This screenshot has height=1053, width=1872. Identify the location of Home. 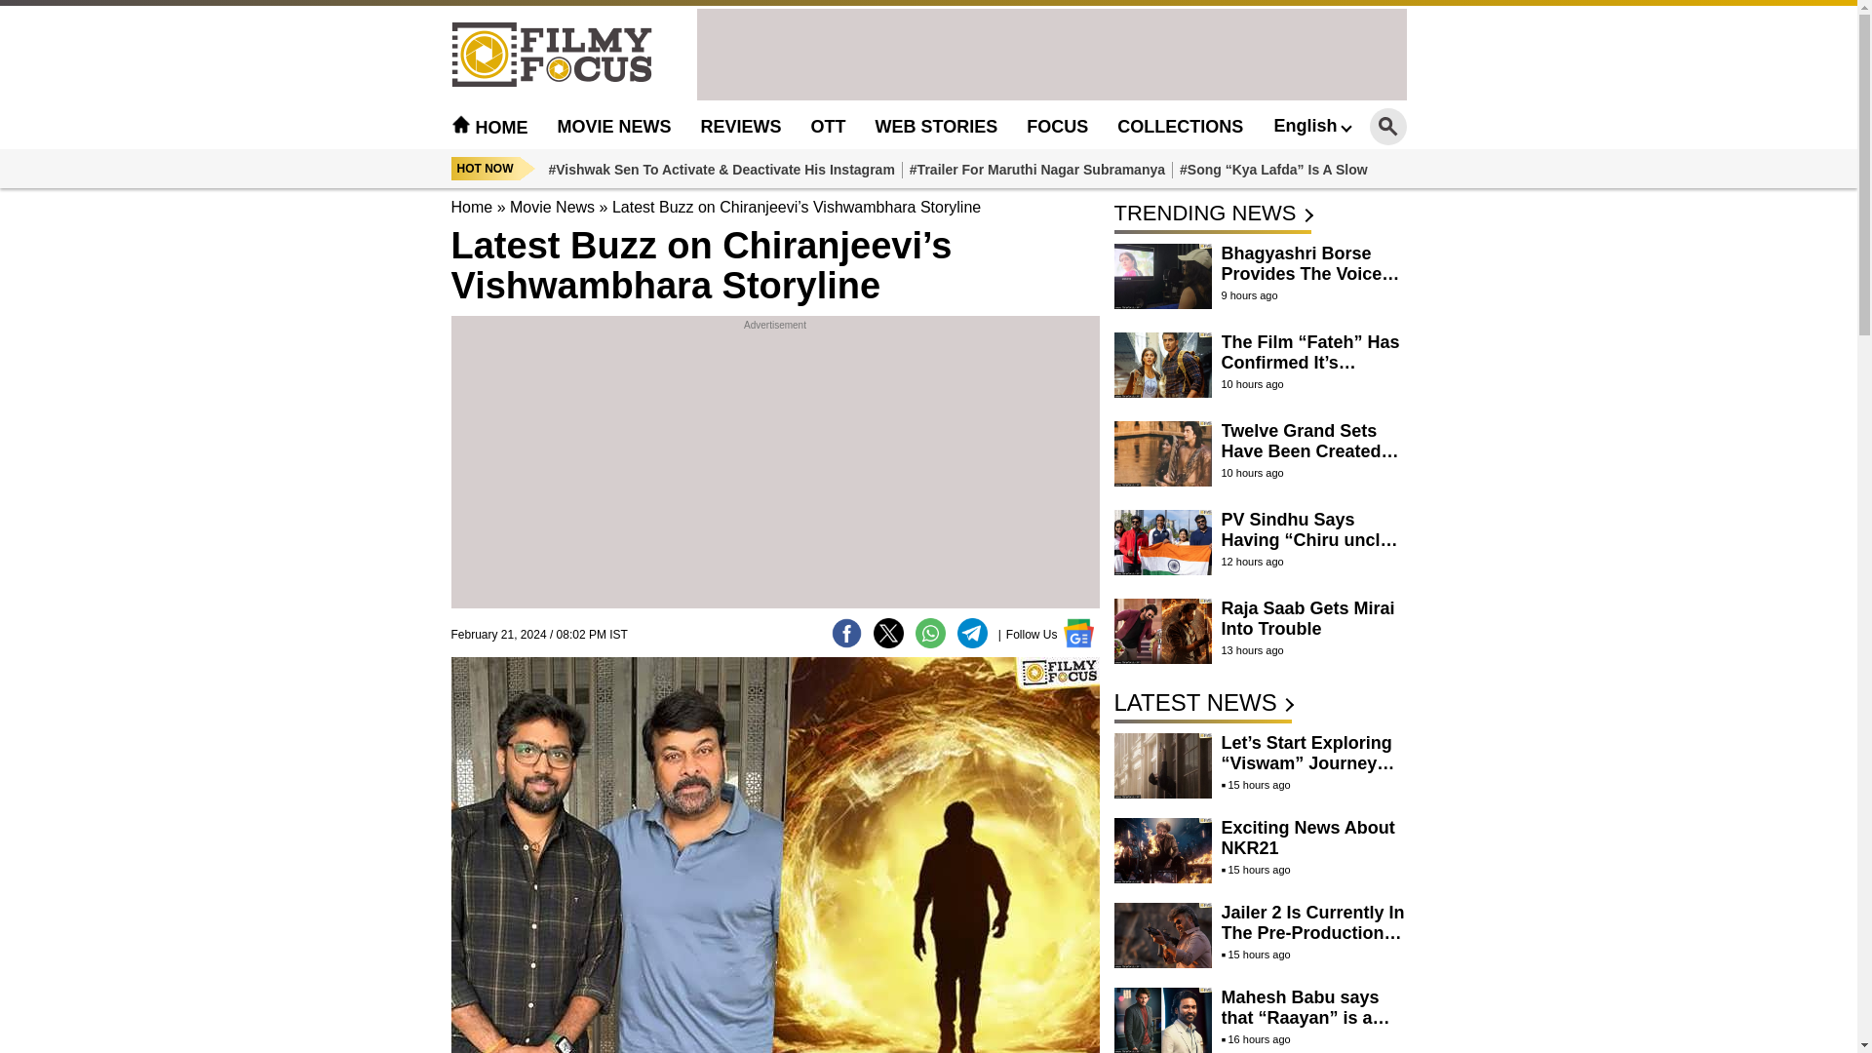
(471, 207).